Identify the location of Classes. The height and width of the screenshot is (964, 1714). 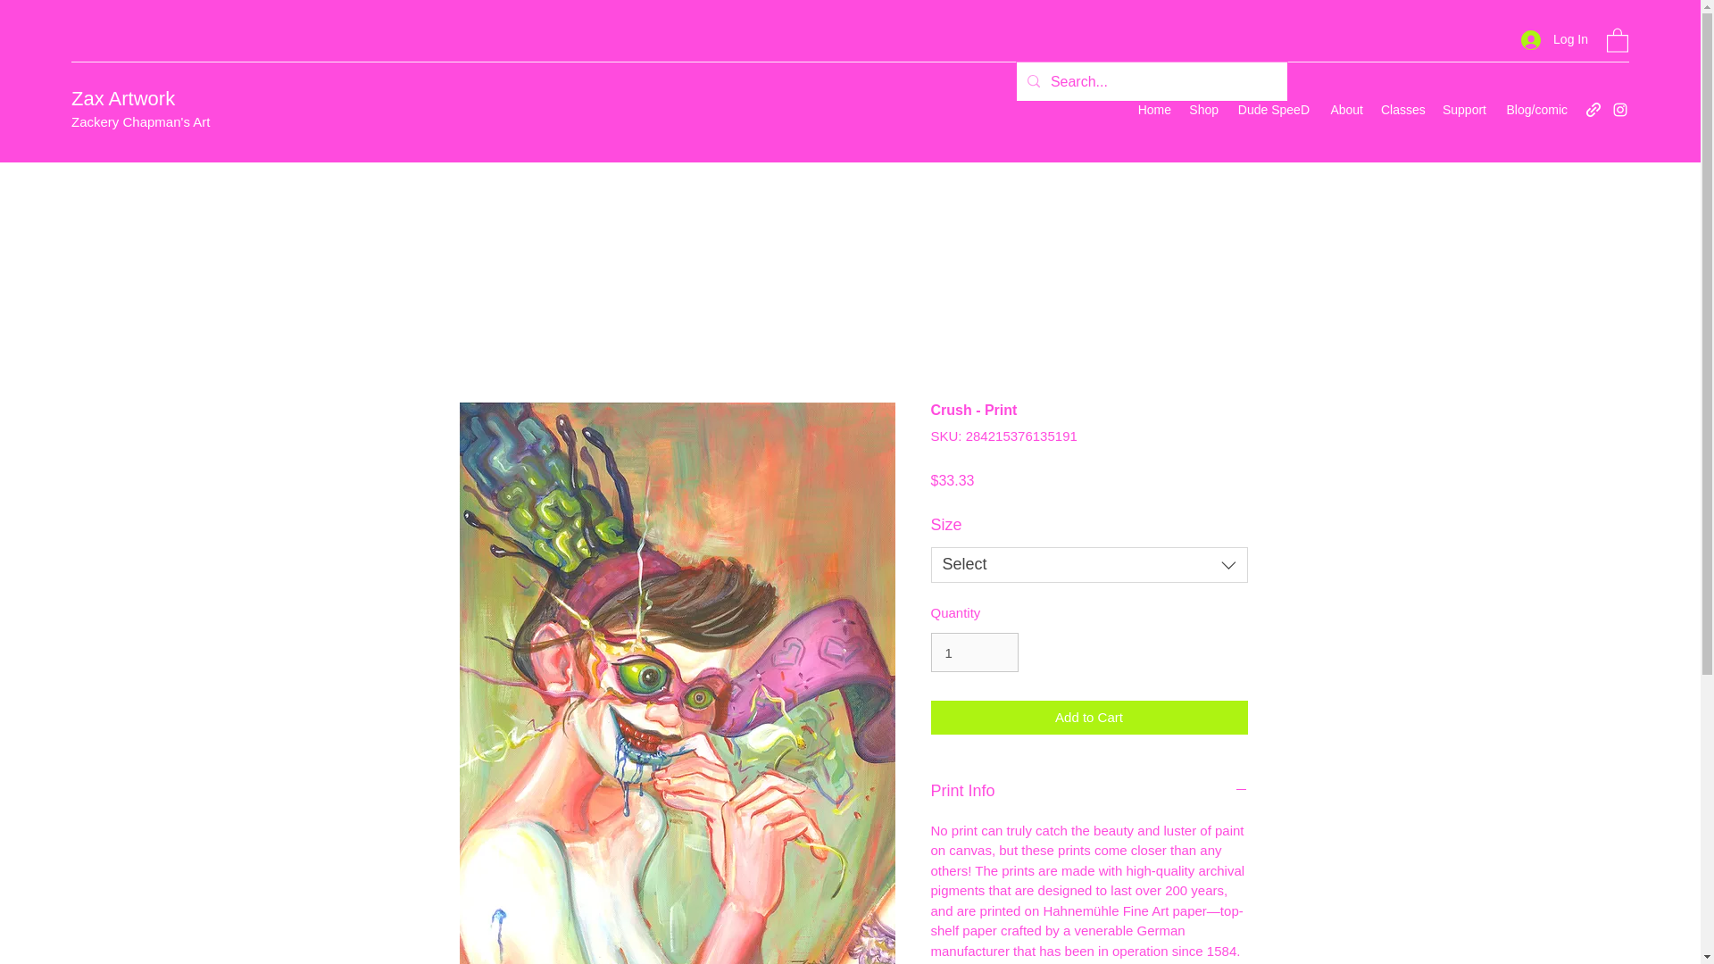
(1402, 110).